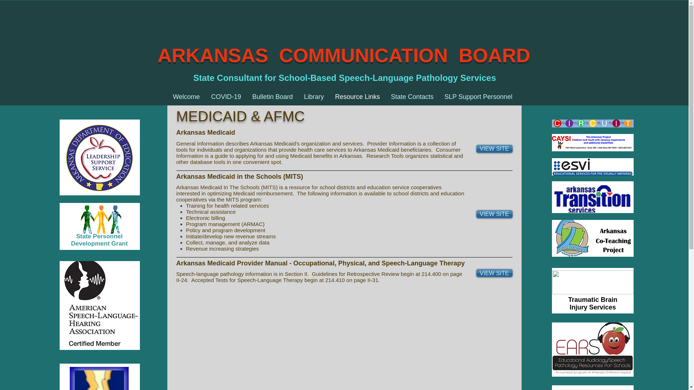 This screenshot has width=694, height=390. Describe the element at coordinates (592, 238) in the screenshot. I see `Arkansas Co-Teaching Project logo` at that location.